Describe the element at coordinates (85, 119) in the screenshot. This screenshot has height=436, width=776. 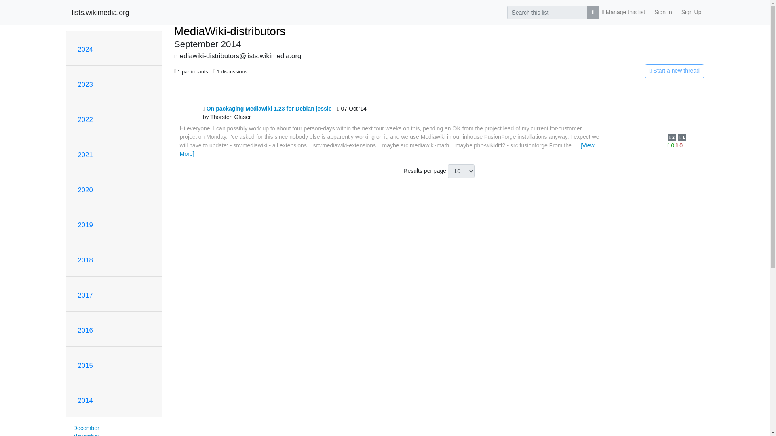
I see `2022` at that location.